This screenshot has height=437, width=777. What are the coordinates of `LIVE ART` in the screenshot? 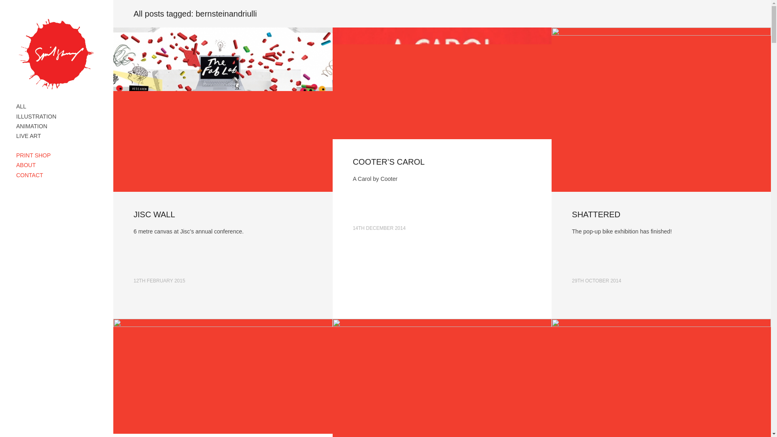 It's located at (28, 136).